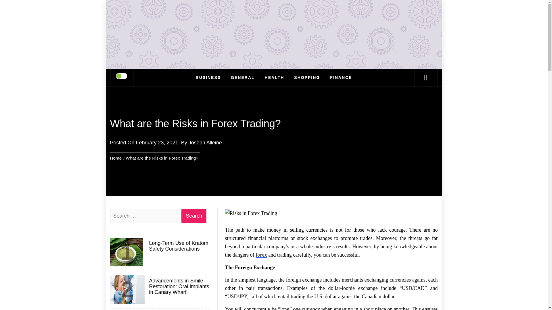  What do you see at coordinates (261, 255) in the screenshot?
I see `forex` at bounding box center [261, 255].